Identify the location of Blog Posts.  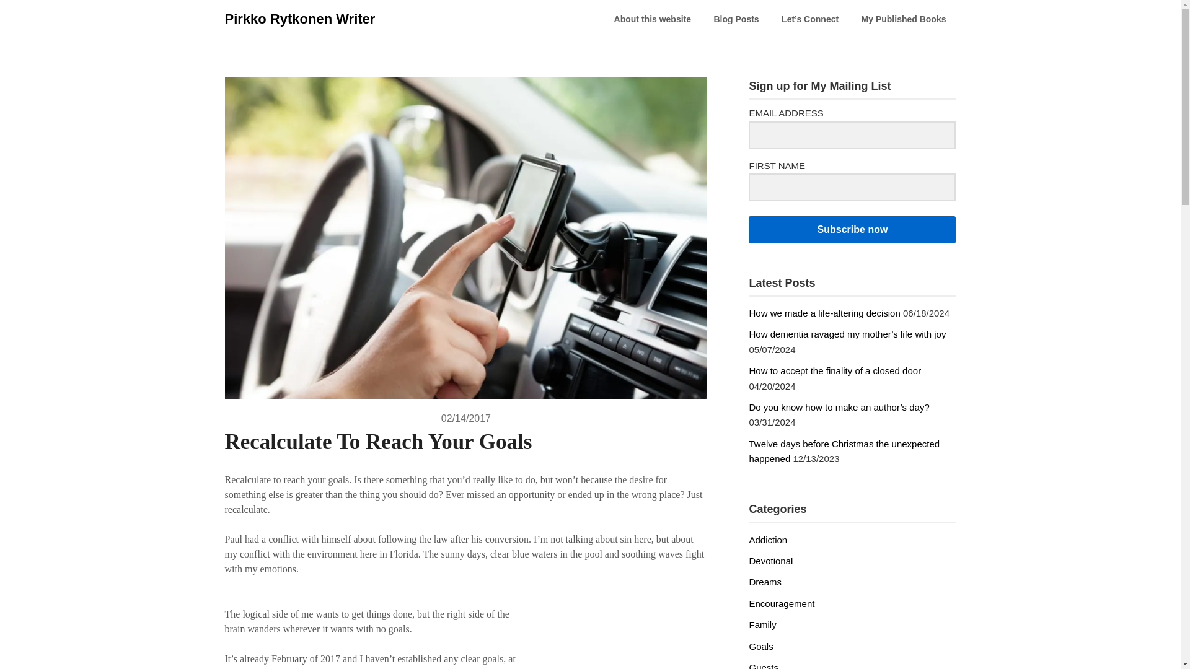
(736, 20).